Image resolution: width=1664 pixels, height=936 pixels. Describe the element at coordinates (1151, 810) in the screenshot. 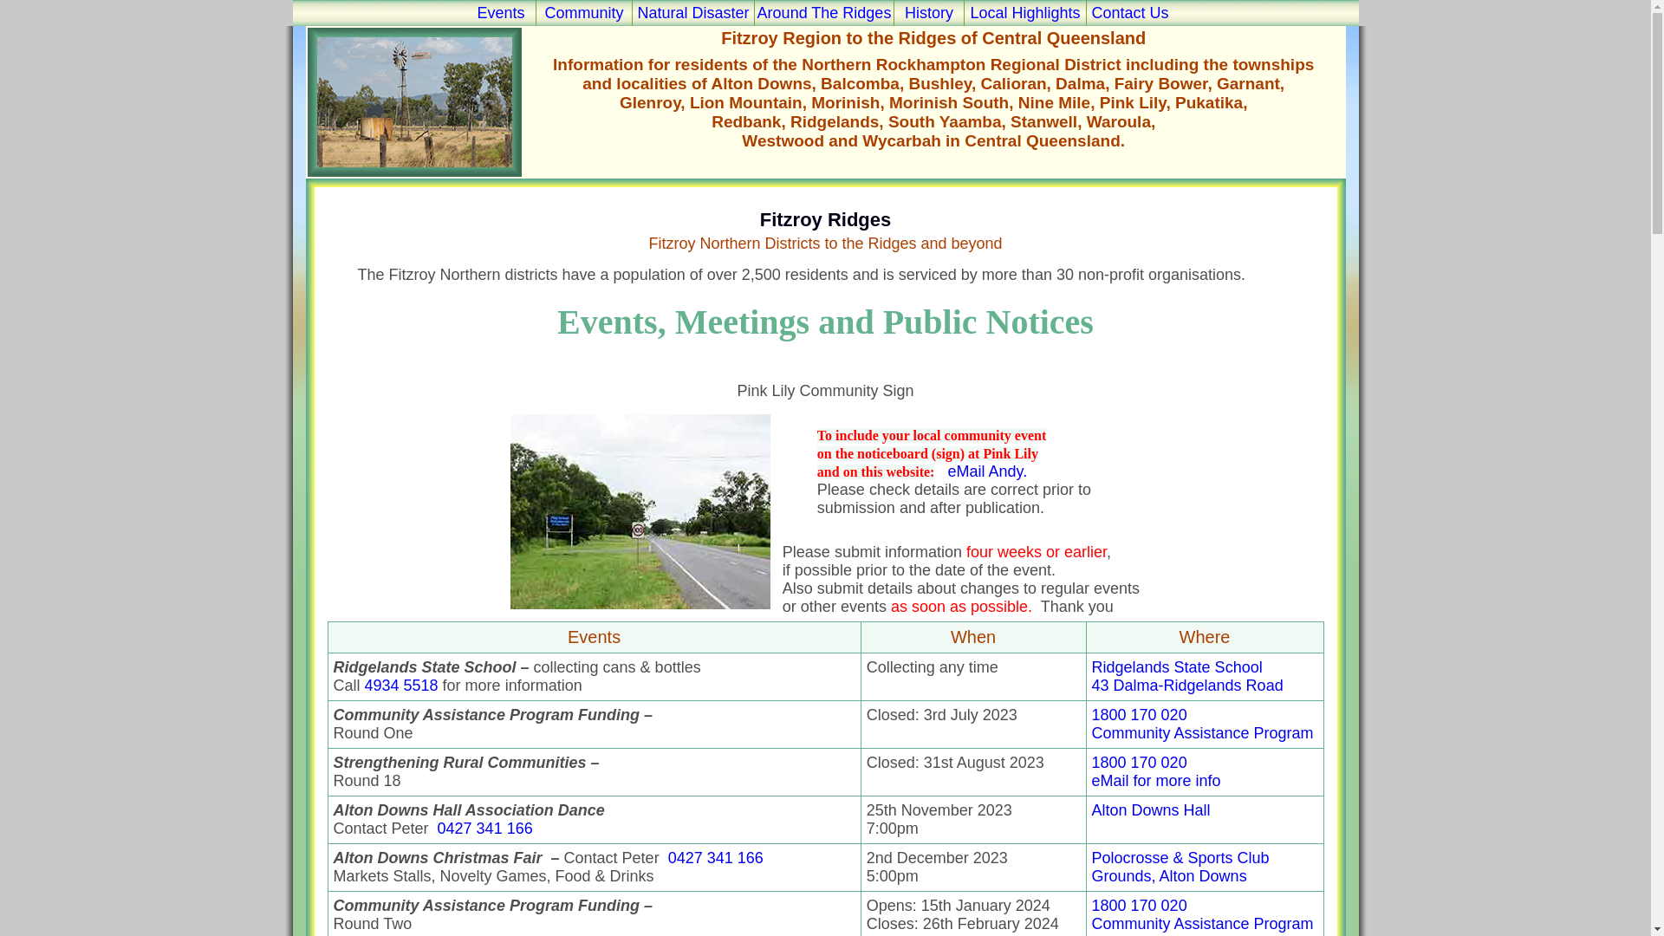

I see `Alton Downs Hall` at that location.